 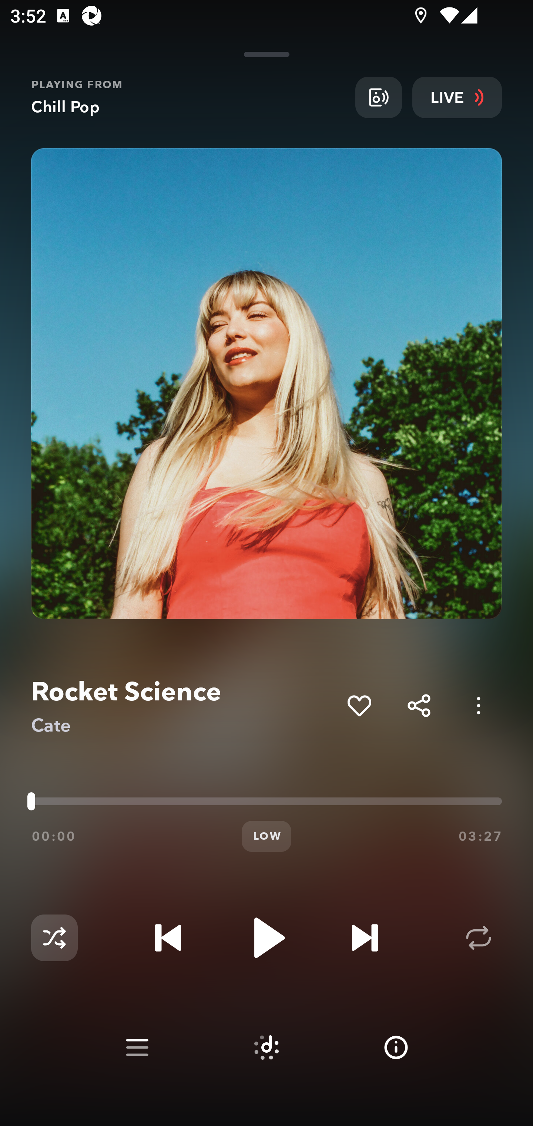 I want to click on Repeat Off, so click(x=478, y=938).